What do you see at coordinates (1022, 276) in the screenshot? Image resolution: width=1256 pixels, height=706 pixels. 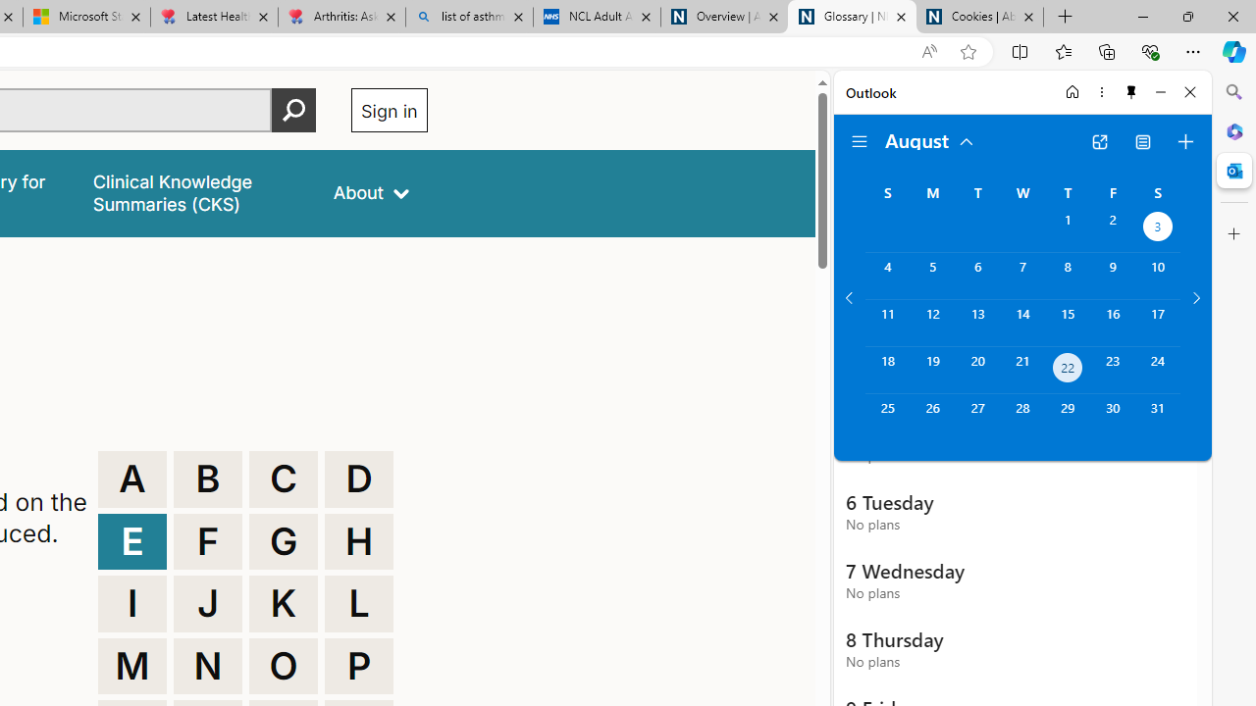 I see `Wednesday, August 7, 2024. ` at bounding box center [1022, 276].